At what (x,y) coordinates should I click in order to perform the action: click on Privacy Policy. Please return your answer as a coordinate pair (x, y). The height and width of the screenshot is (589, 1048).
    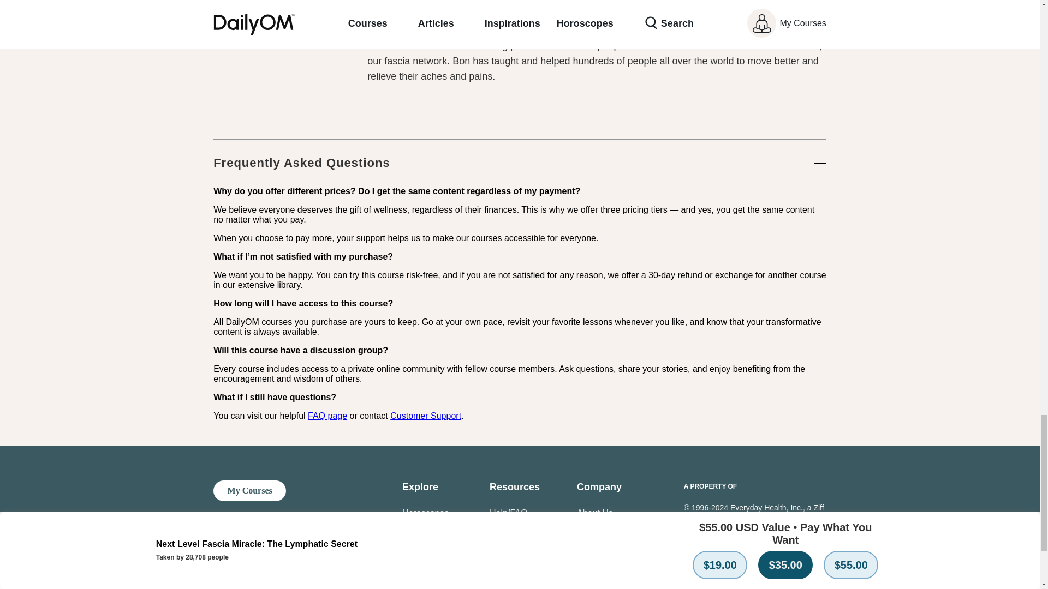
    Looking at the image, I should click on (516, 585).